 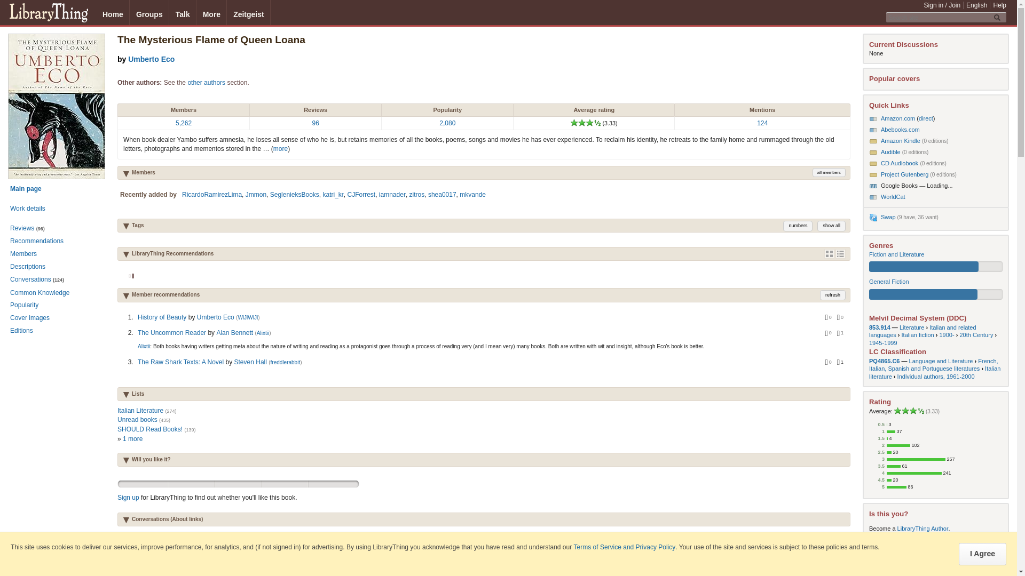 I want to click on More, so click(x=211, y=13).